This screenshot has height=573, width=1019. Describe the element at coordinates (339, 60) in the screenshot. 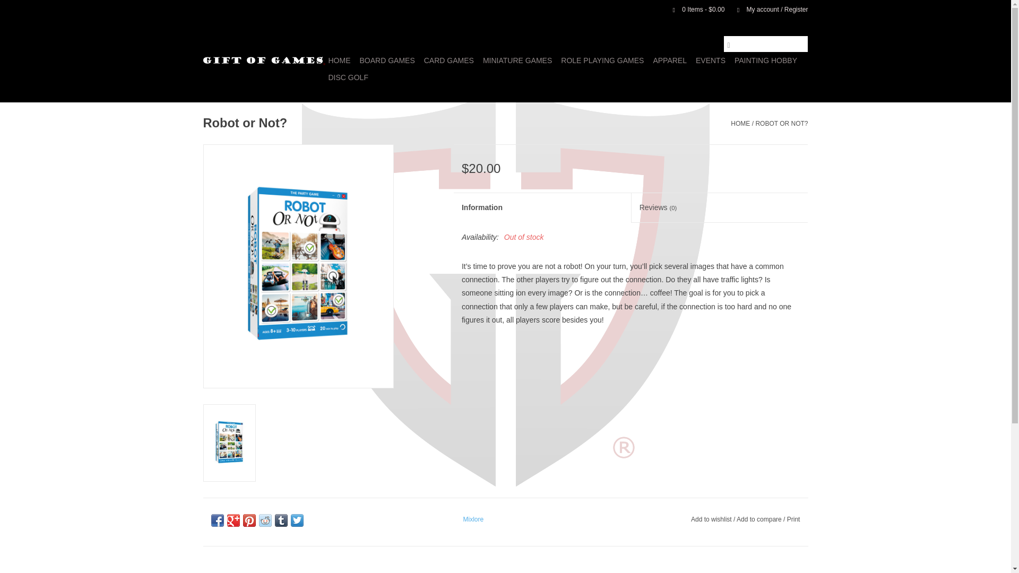

I see `HOME` at that location.